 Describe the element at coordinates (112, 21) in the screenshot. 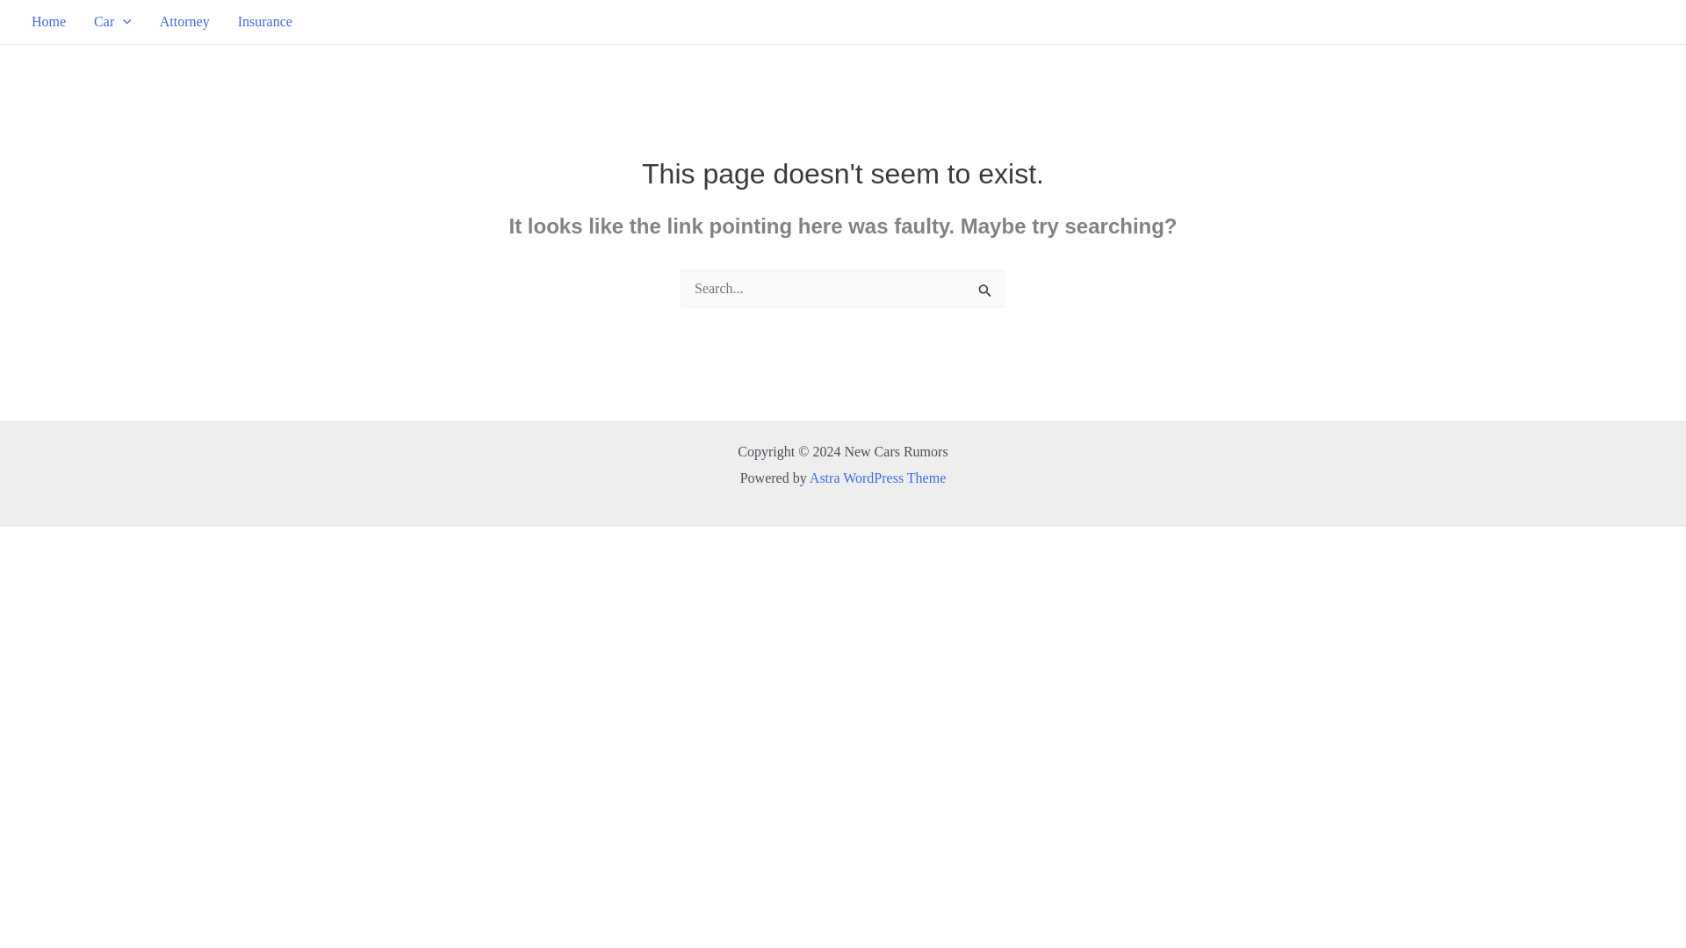

I see `Car` at that location.